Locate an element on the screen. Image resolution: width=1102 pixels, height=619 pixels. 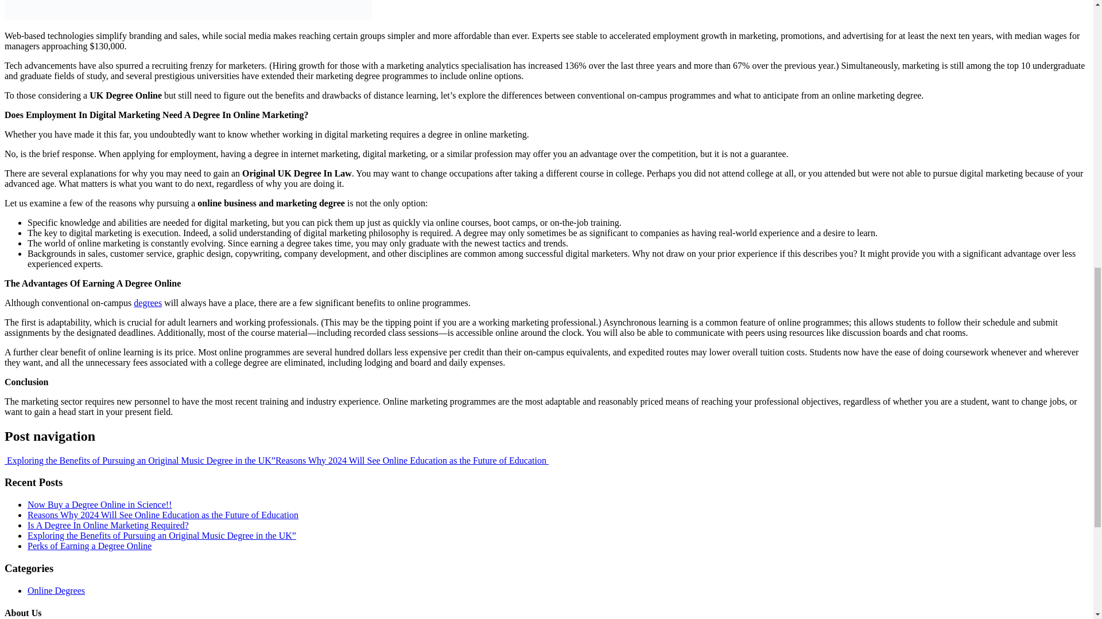
Now Buy a Degree Online in Science!! is located at coordinates (100, 504).